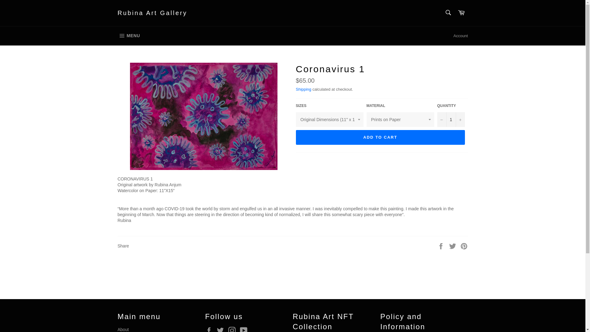  I want to click on Share on Facebook, so click(441, 245).